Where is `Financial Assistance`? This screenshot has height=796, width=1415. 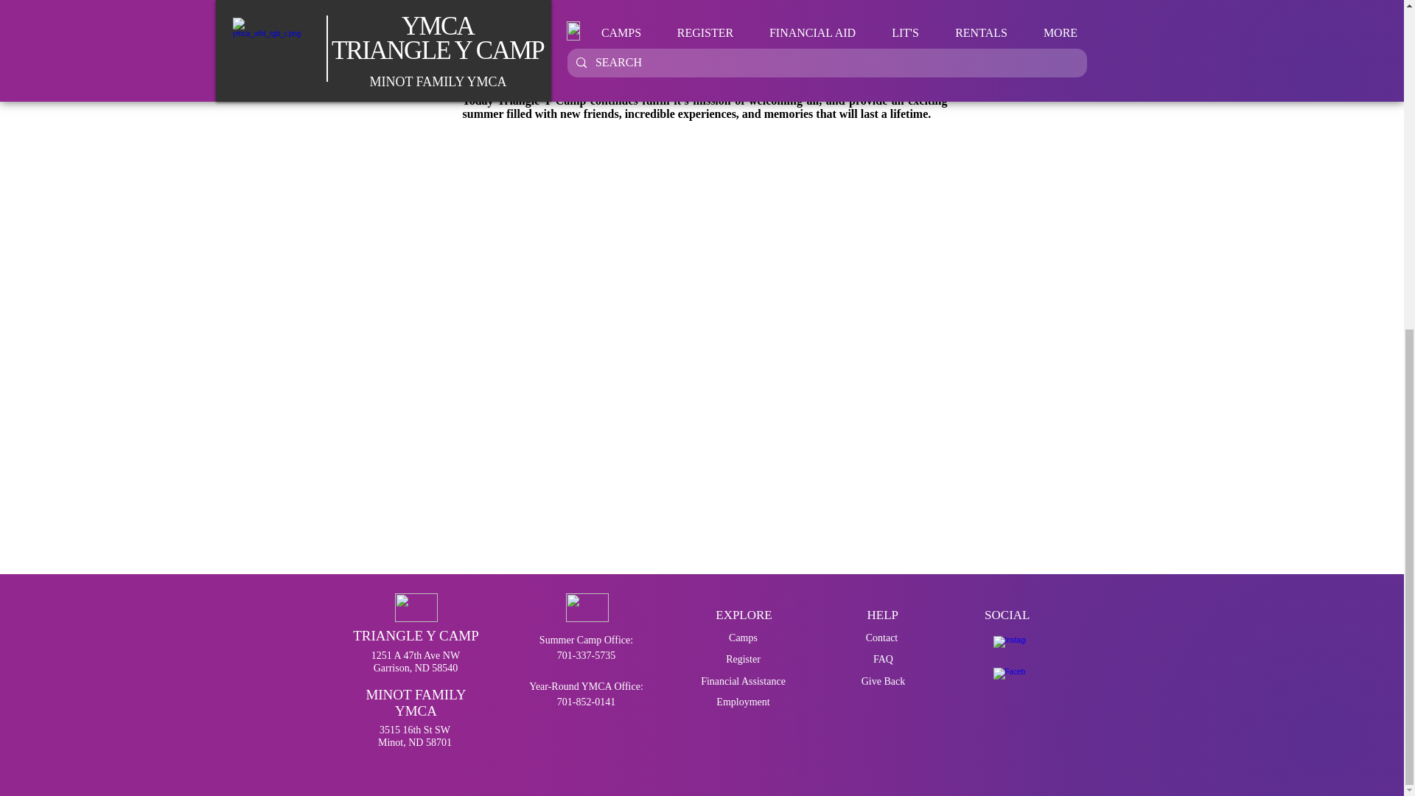 Financial Assistance is located at coordinates (743, 681).